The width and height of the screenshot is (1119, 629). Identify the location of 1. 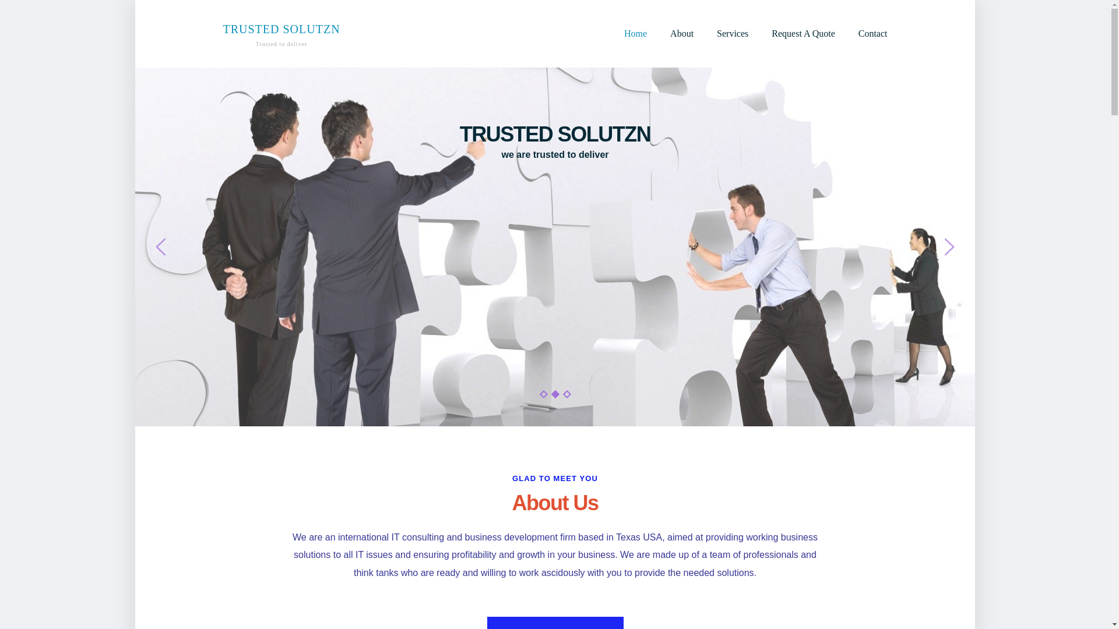
(542, 393).